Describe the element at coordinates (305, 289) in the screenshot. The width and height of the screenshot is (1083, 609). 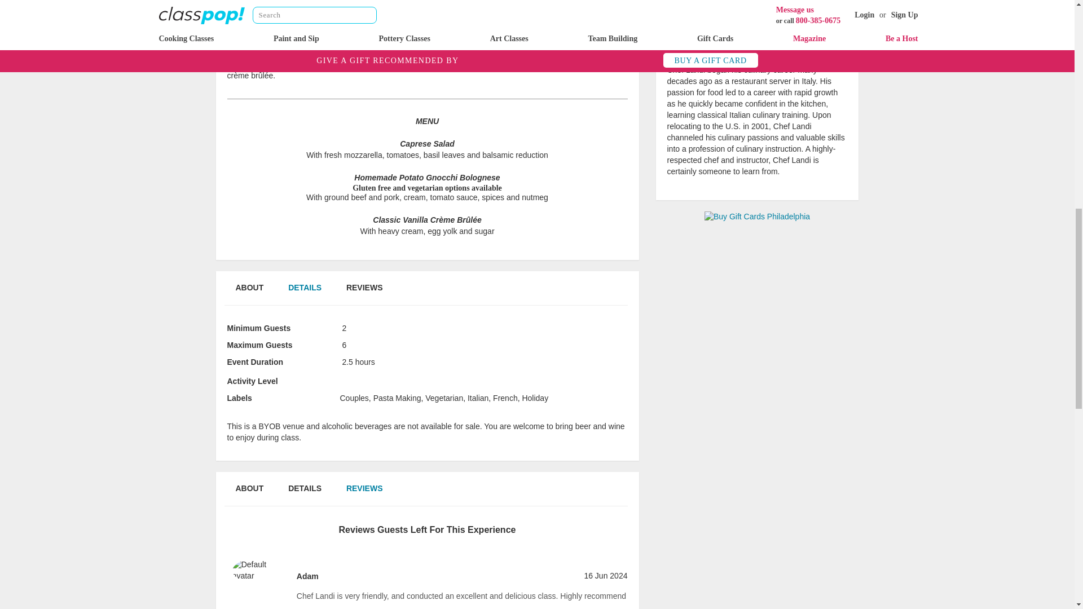
I see `DETAILS` at that location.